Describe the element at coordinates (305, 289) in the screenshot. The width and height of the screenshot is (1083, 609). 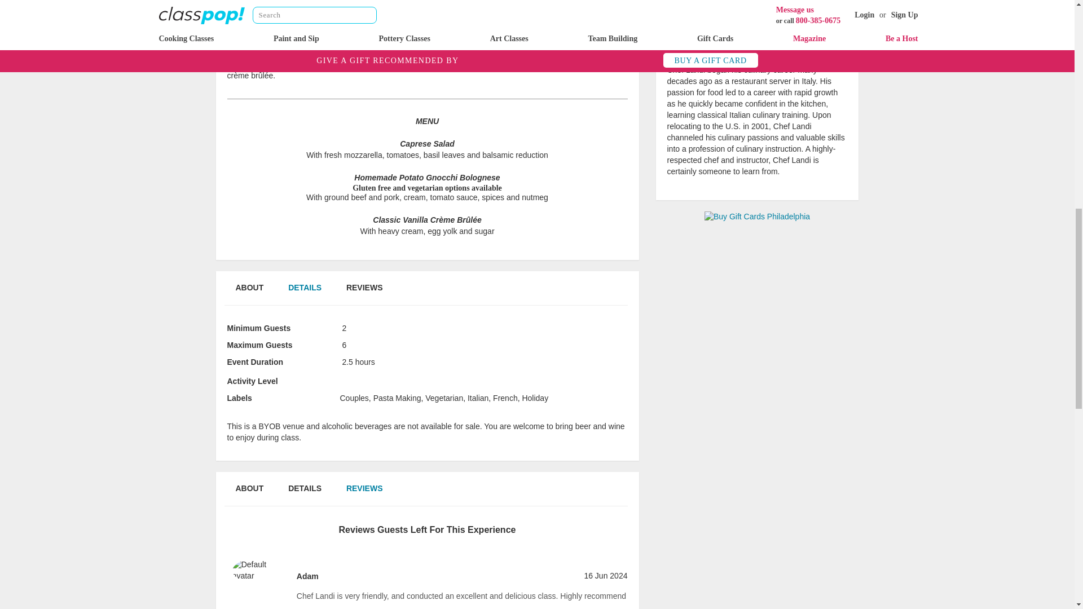
I see `DETAILS` at that location.